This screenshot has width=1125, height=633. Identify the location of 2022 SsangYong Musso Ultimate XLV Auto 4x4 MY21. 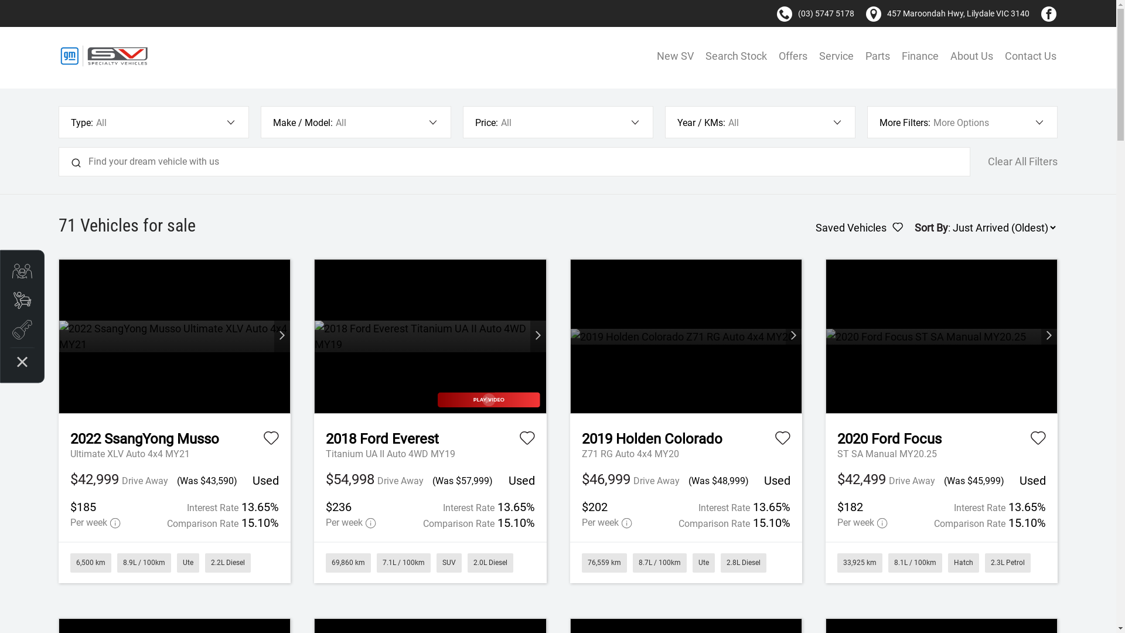
(175, 336).